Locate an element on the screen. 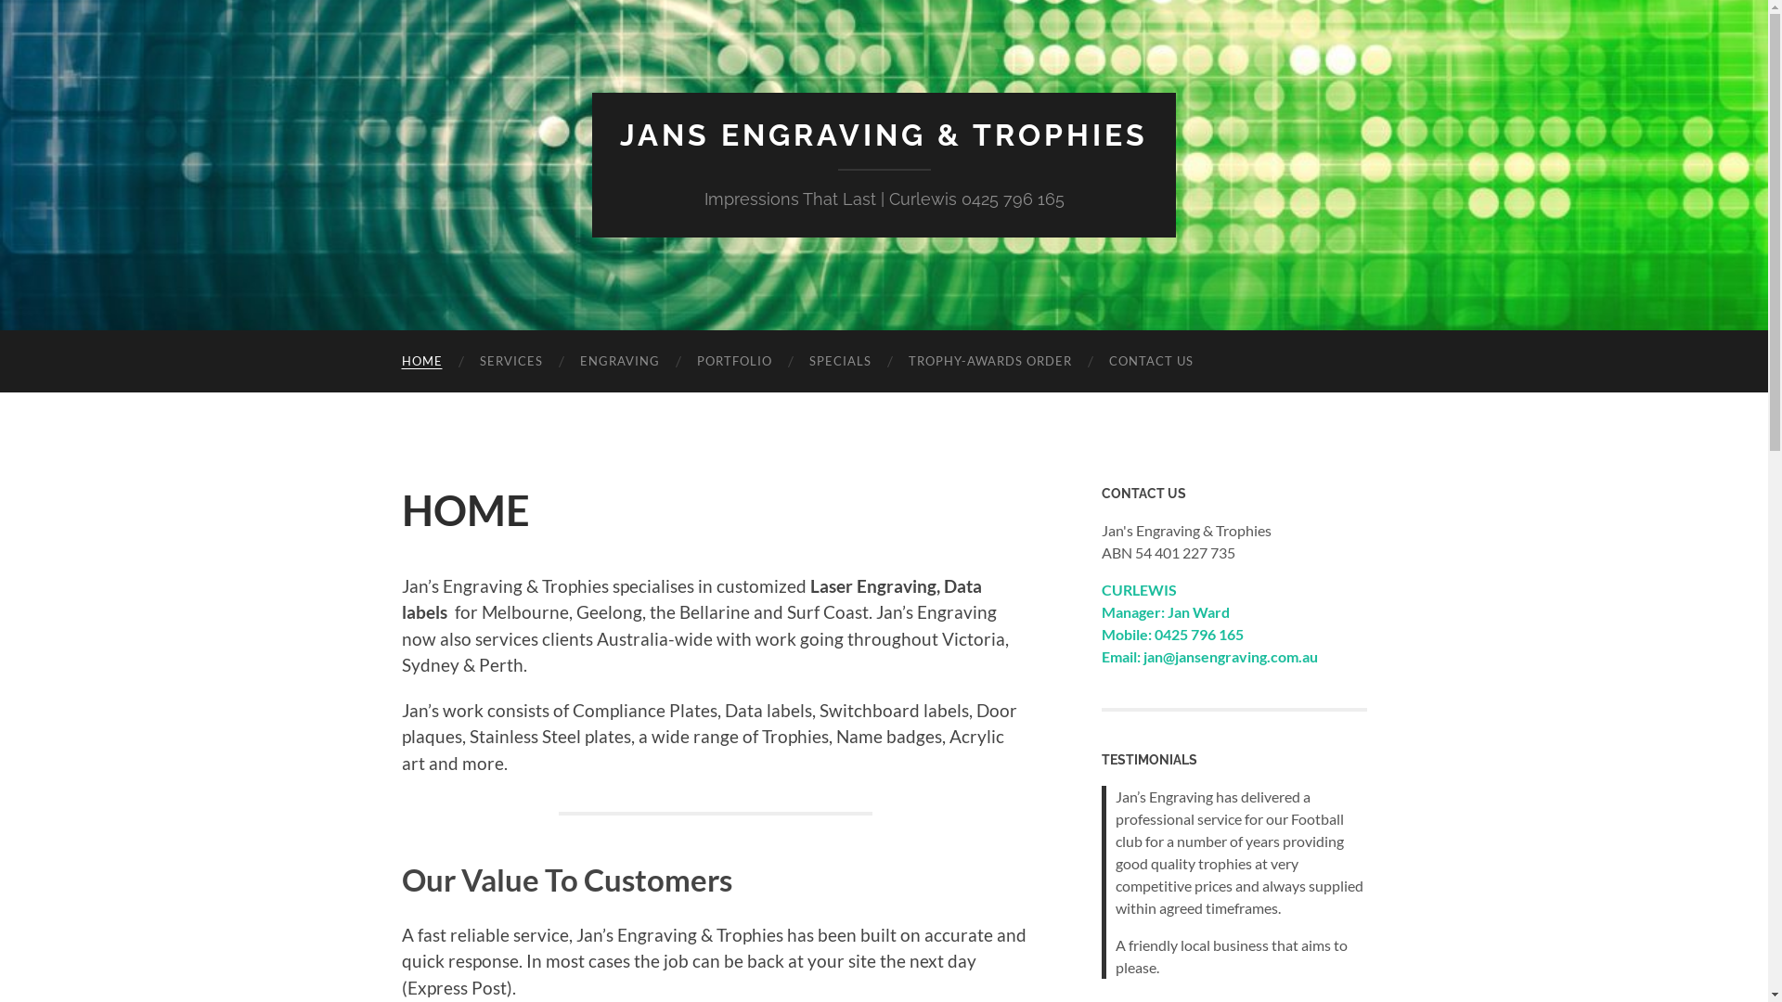 Image resolution: width=1782 pixels, height=1002 pixels. TROPHY-AWARDS ORDER is located at coordinates (989, 362).